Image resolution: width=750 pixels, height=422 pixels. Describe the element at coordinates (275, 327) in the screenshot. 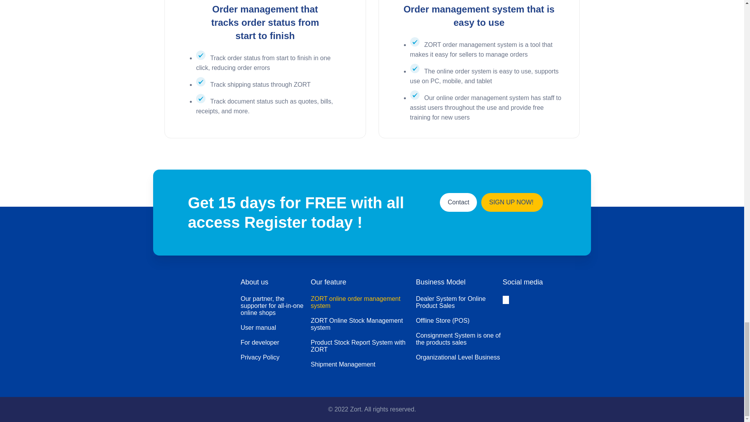

I see `User manual` at that location.